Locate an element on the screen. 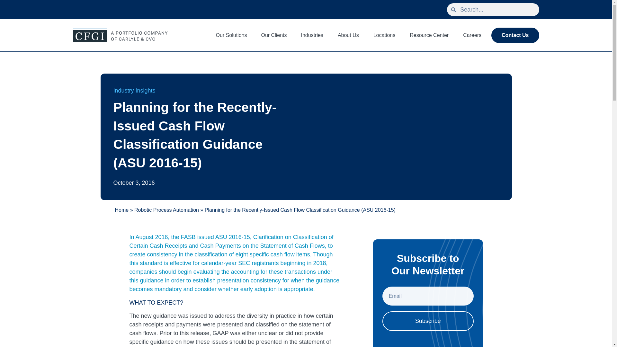 The width and height of the screenshot is (617, 347). About Us is located at coordinates (348, 35).